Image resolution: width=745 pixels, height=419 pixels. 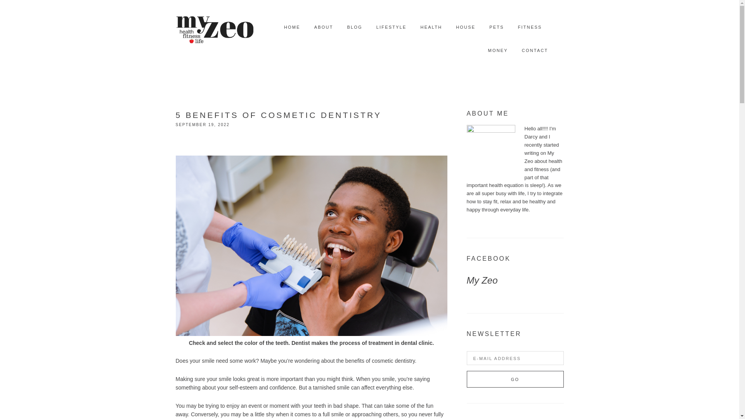 I want to click on My Zeo, so click(x=482, y=280).